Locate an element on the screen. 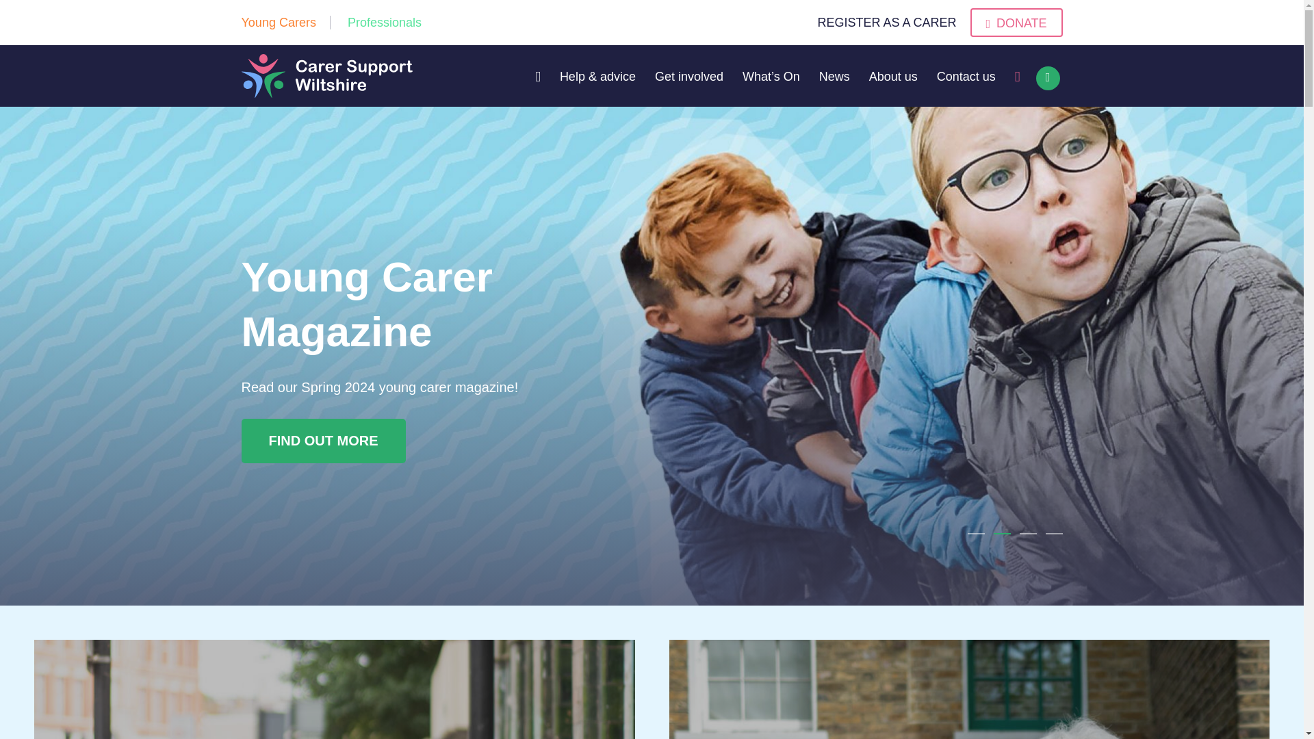 This screenshot has height=739, width=1314. Professionals is located at coordinates (385, 22).